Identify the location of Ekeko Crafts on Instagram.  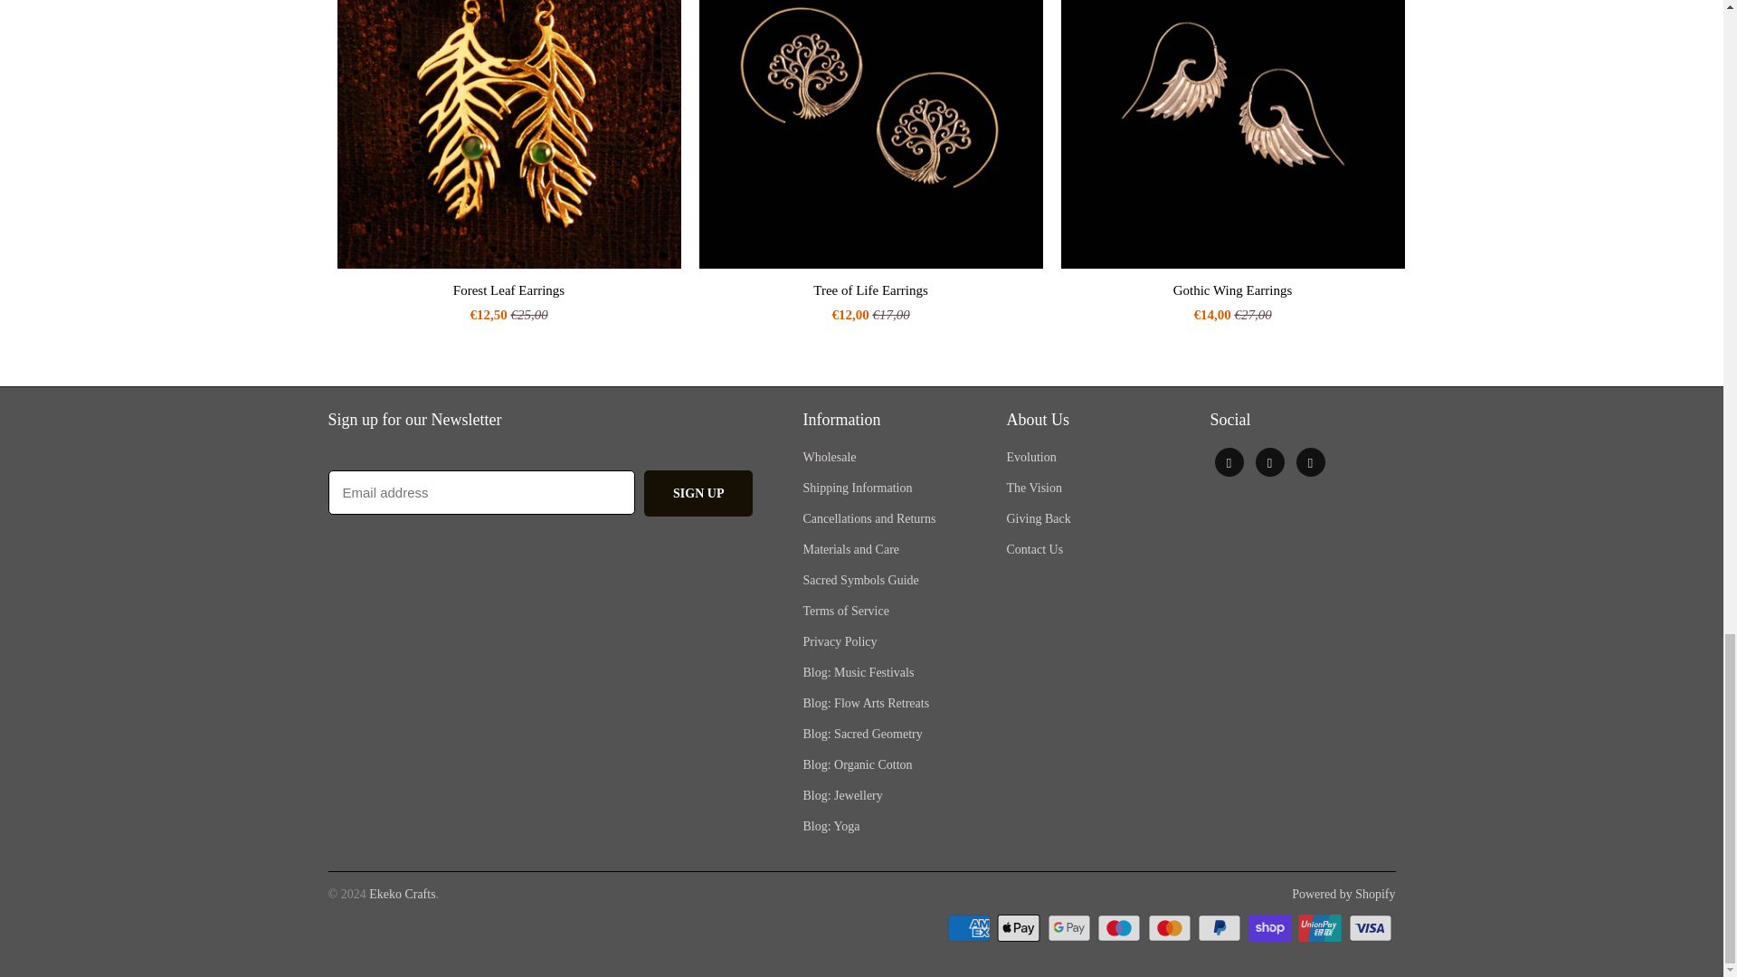
(1270, 461).